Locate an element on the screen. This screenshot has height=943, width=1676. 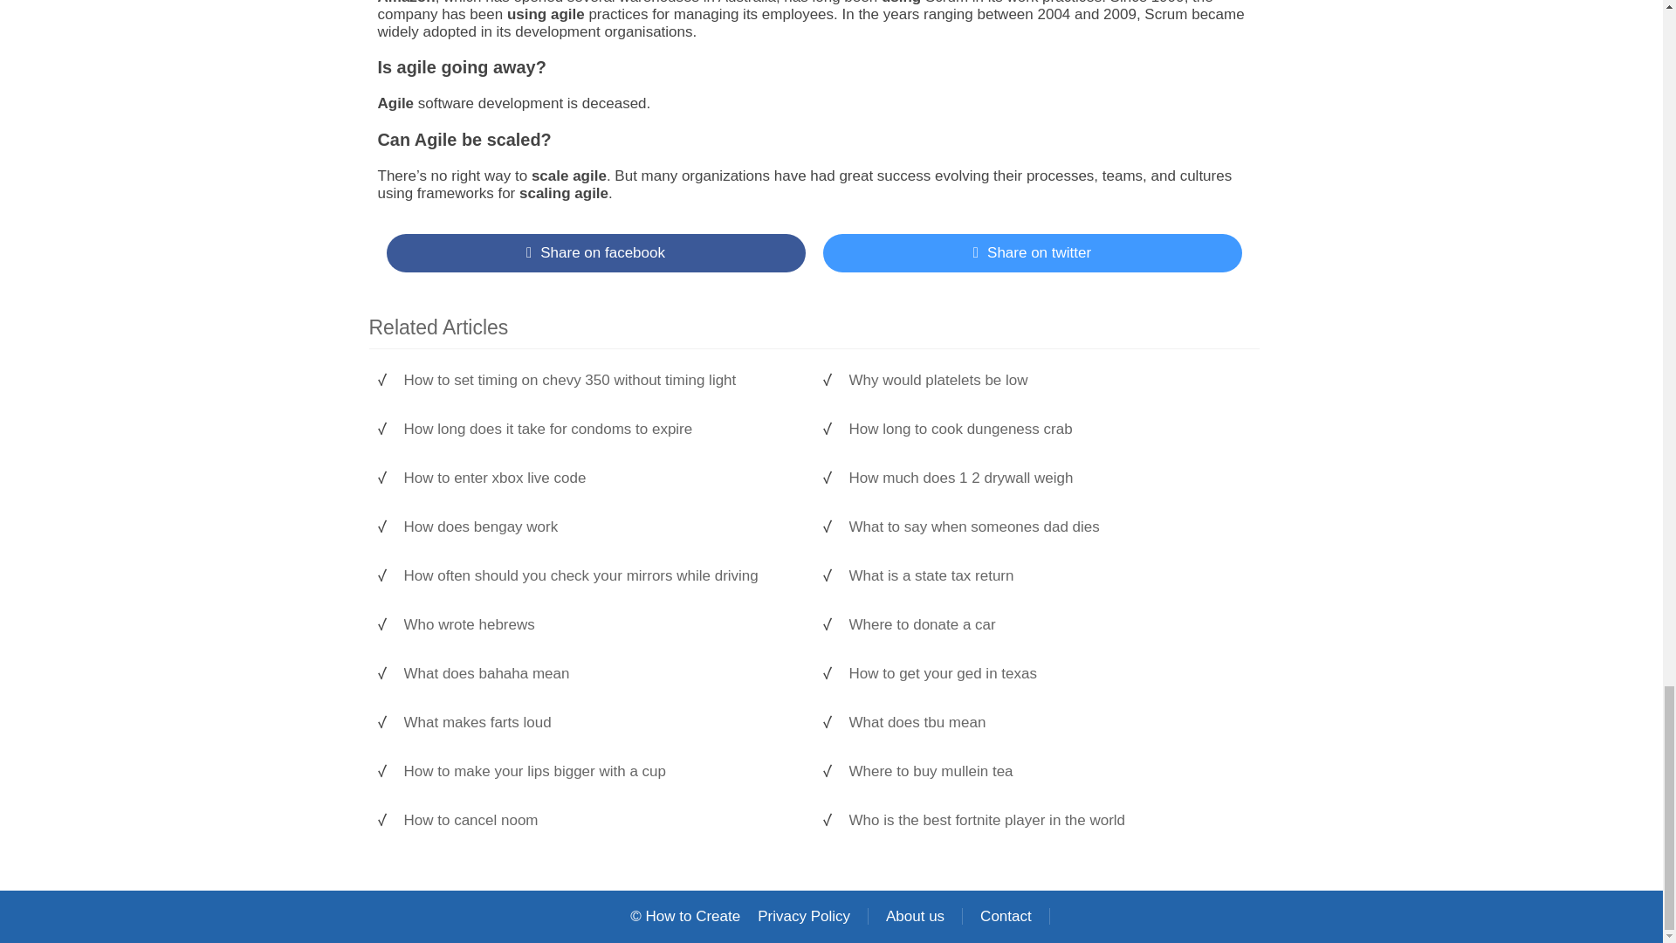
How to make your lips bigger with a cup is located at coordinates (600, 772).